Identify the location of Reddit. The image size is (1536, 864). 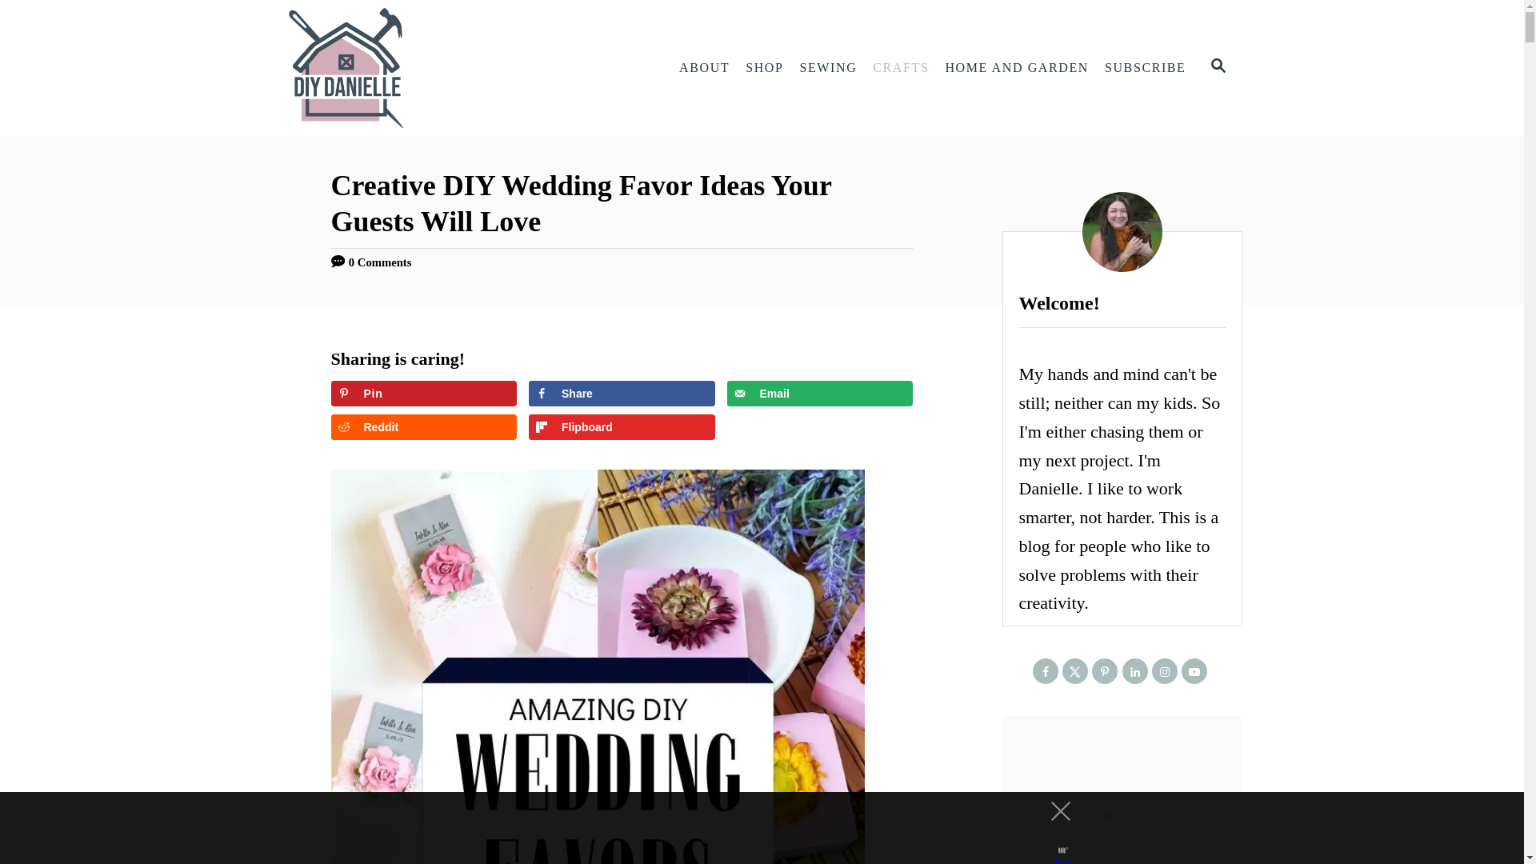
(424, 427).